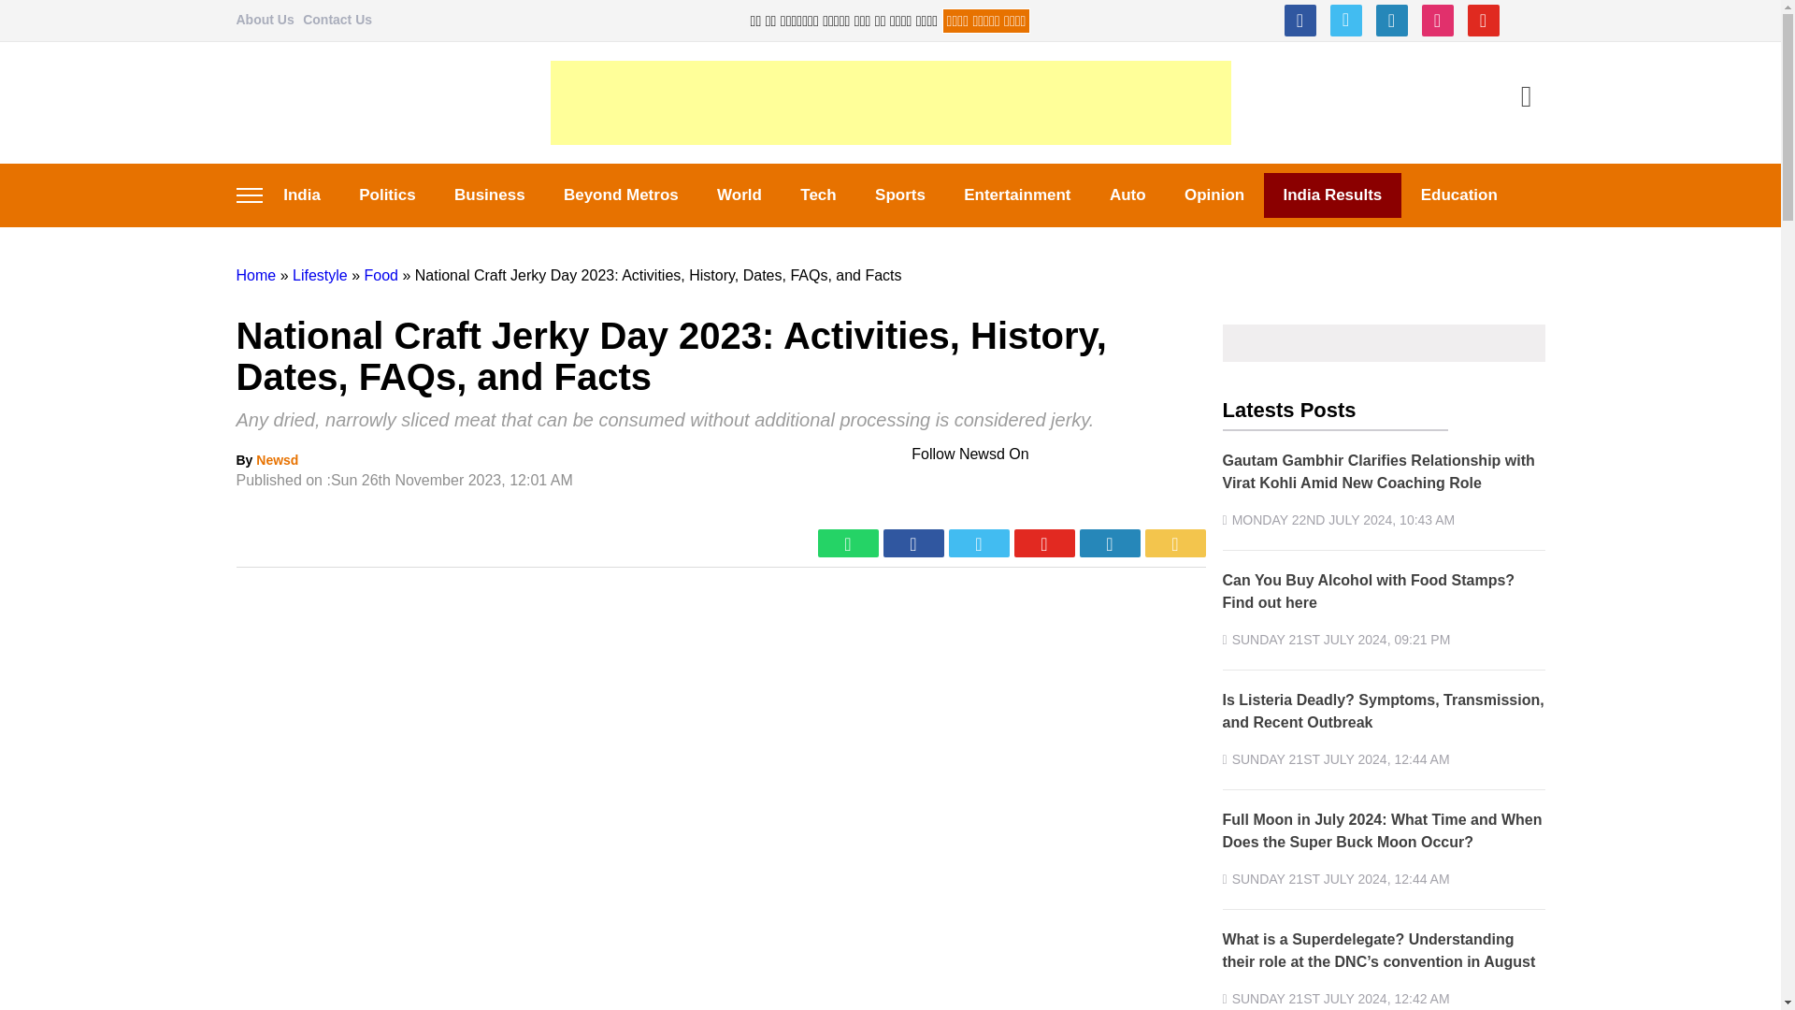  What do you see at coordinates (1213, 195) in the screenshot?
I see `Opinion` at bounding box center [1213, 195].